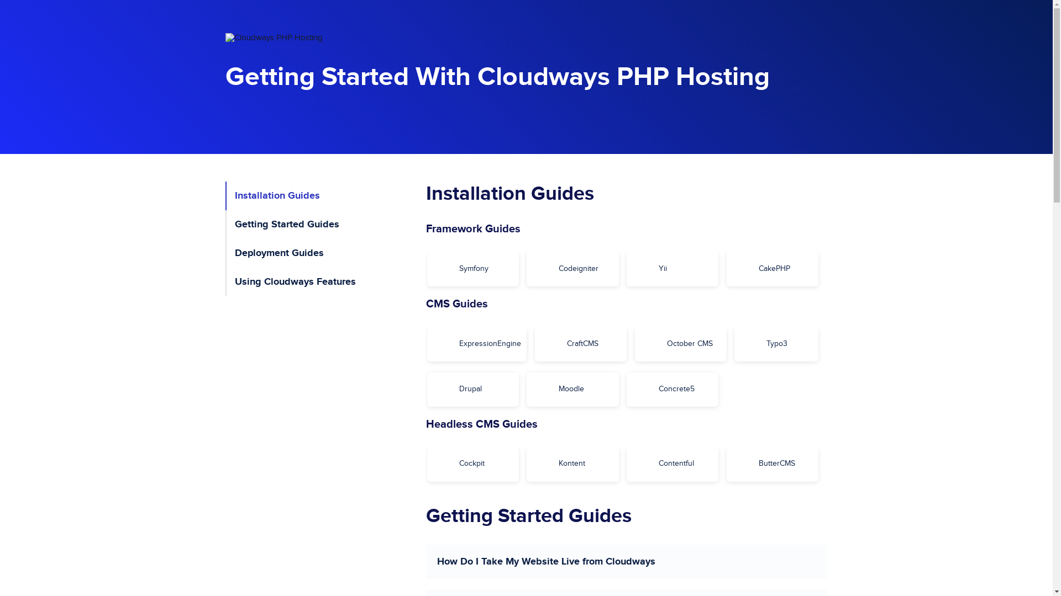 The image size is (1061, 596). What do you see at coordinates (477, 343) in the screenshot?
I see `ExpressionEngine` at bounding box center [477, 343].